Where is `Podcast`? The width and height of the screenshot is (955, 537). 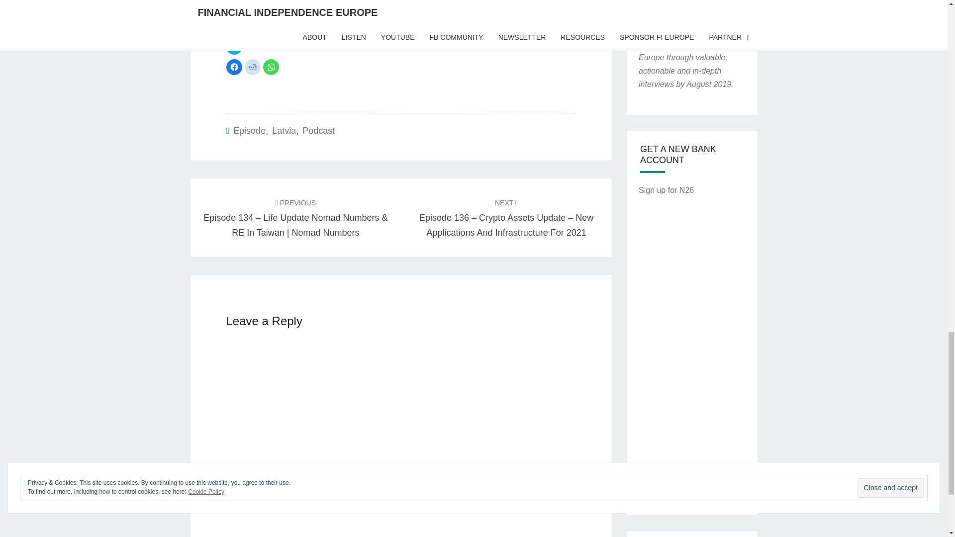
Podcast is located at coordinates (318, 130).